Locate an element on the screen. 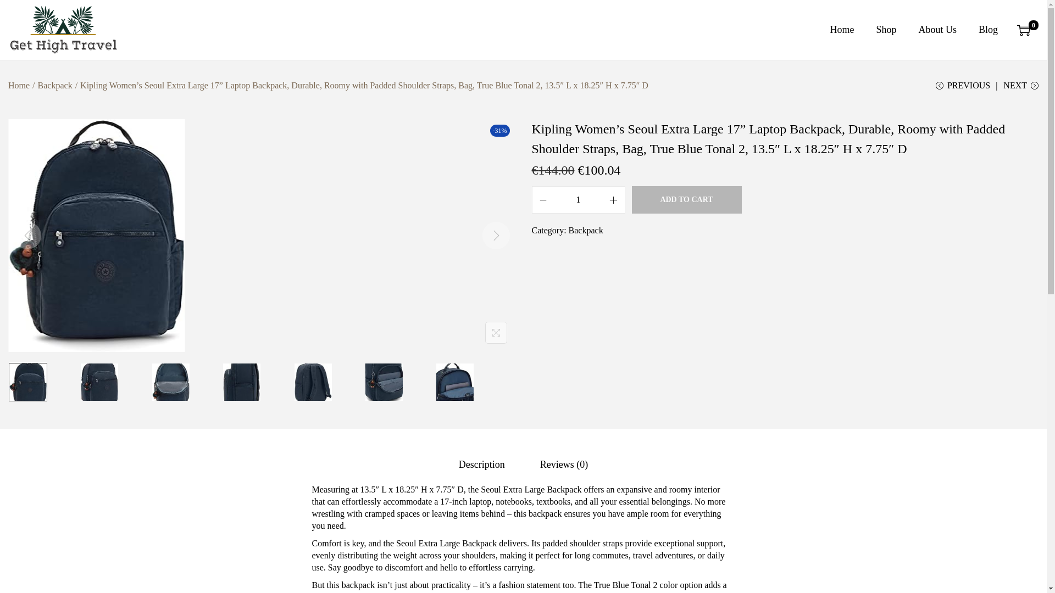 This screenshot has width=1055, height=593. ADD TO CART is located at coordinates (687, 200).